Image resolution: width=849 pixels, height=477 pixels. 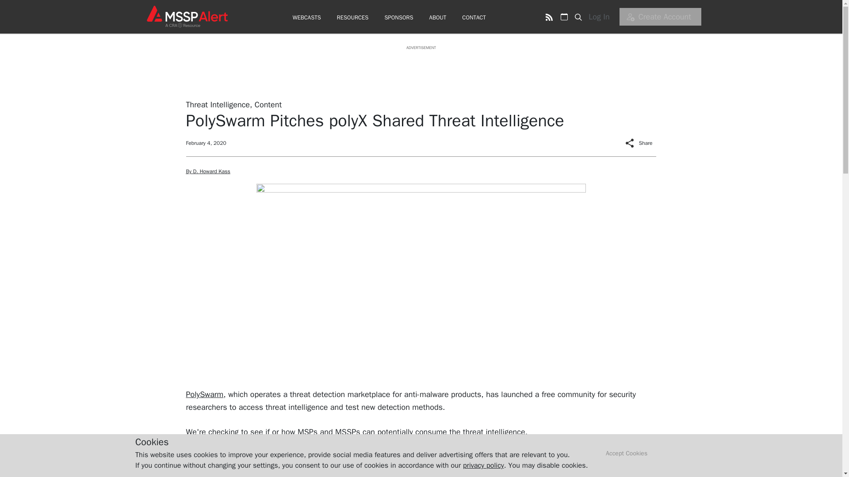 What do you see at coordinates (353, 18) in the screenshot?
I see `RESOURCES` at bounding box center [353, 18].